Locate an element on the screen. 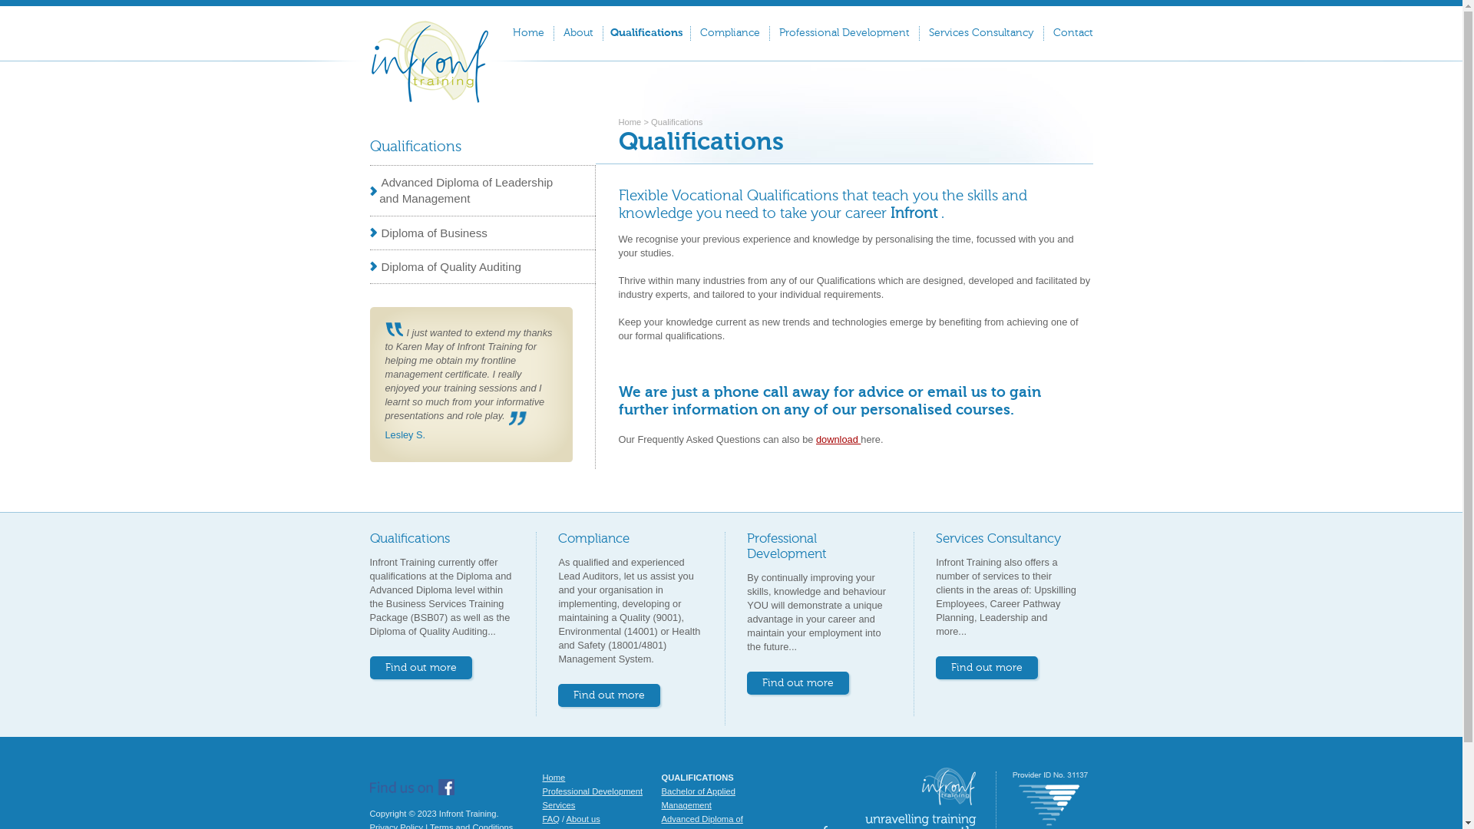 The width and height of the screenshot is (1474, 829). Professional Development is located at coordinates (593, 791).